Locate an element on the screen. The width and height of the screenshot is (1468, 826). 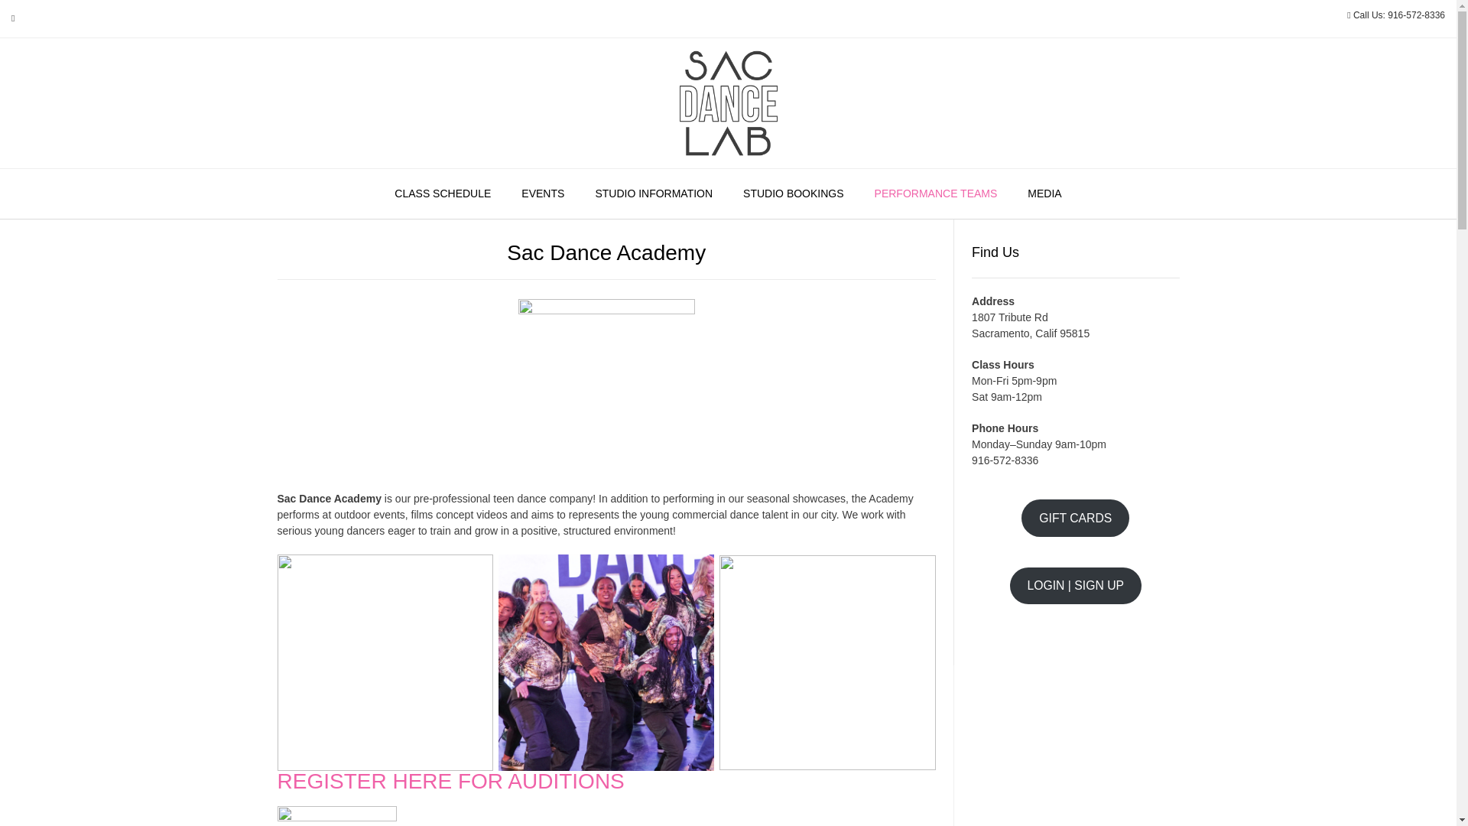
STUDIO BOOKINGS is located at coordinates (794, 194).